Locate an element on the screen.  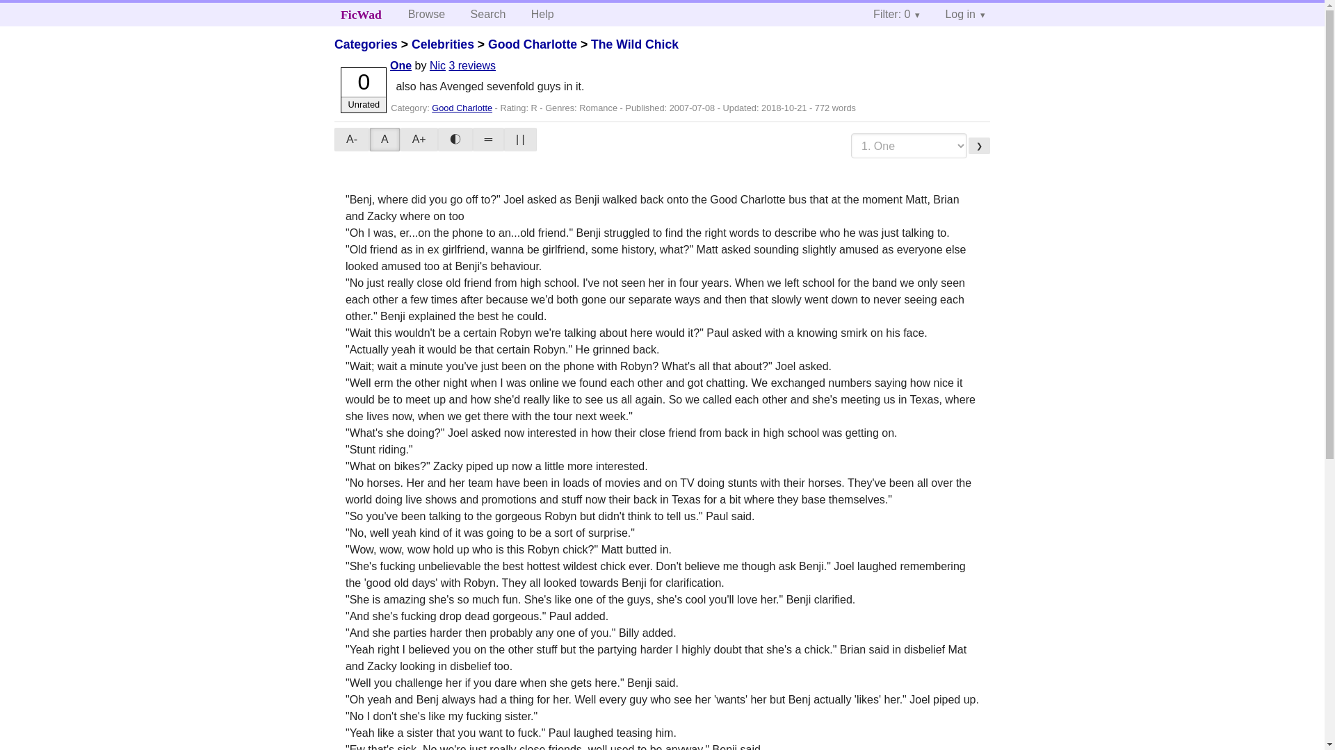
Help is located at coordinates (542, 14).